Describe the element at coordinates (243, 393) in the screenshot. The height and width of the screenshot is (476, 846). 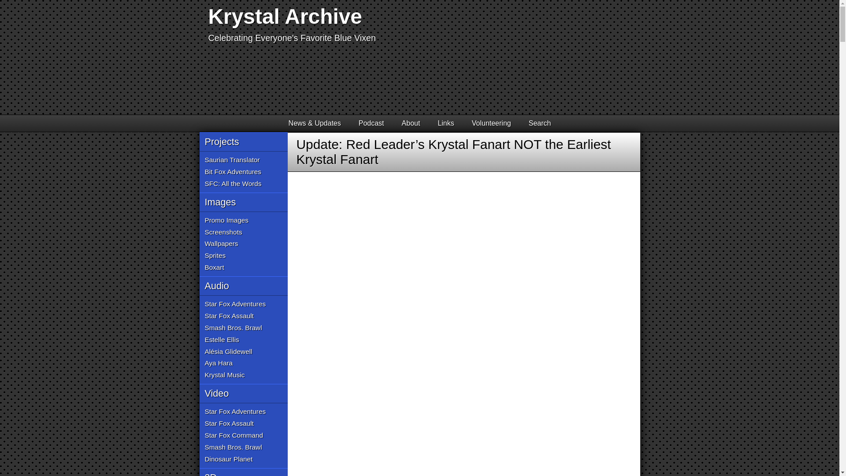
I see `Video` at that location.